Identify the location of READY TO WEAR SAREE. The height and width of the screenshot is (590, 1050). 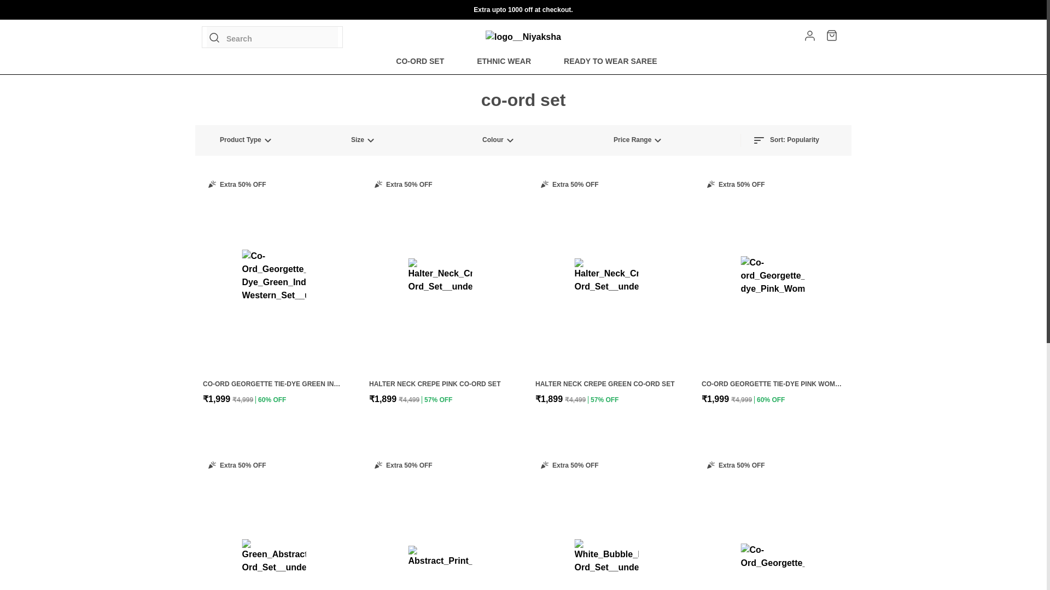
(610, 61).